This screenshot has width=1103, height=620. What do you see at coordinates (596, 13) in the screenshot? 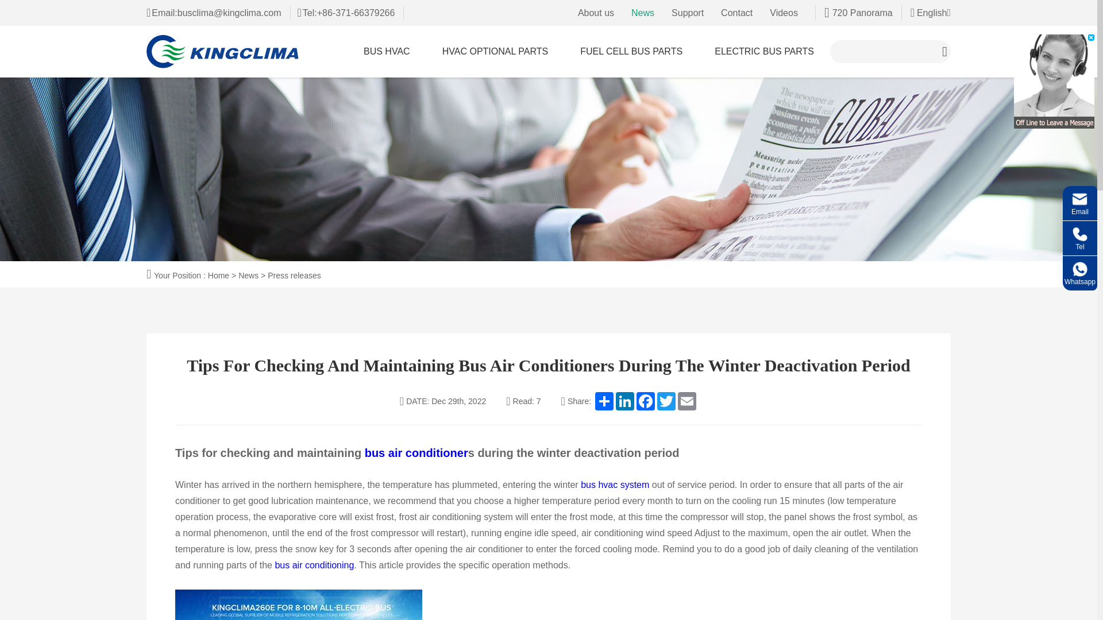
I see `About us` at bounding box center [596, 13].